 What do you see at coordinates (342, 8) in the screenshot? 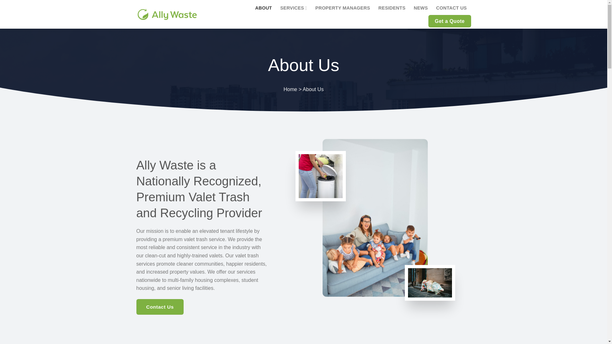
I see `PROPERTY MANAGERS` at bounding box center [342, 8].